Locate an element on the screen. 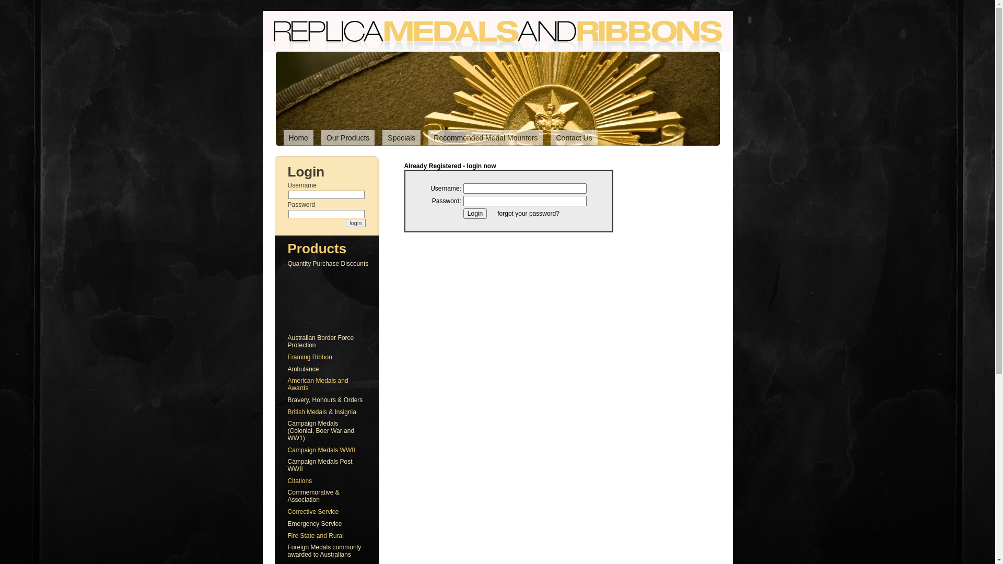 The image size is (1003, 564). Campaign Medals Post WWII is located at coordinates (320, 465).